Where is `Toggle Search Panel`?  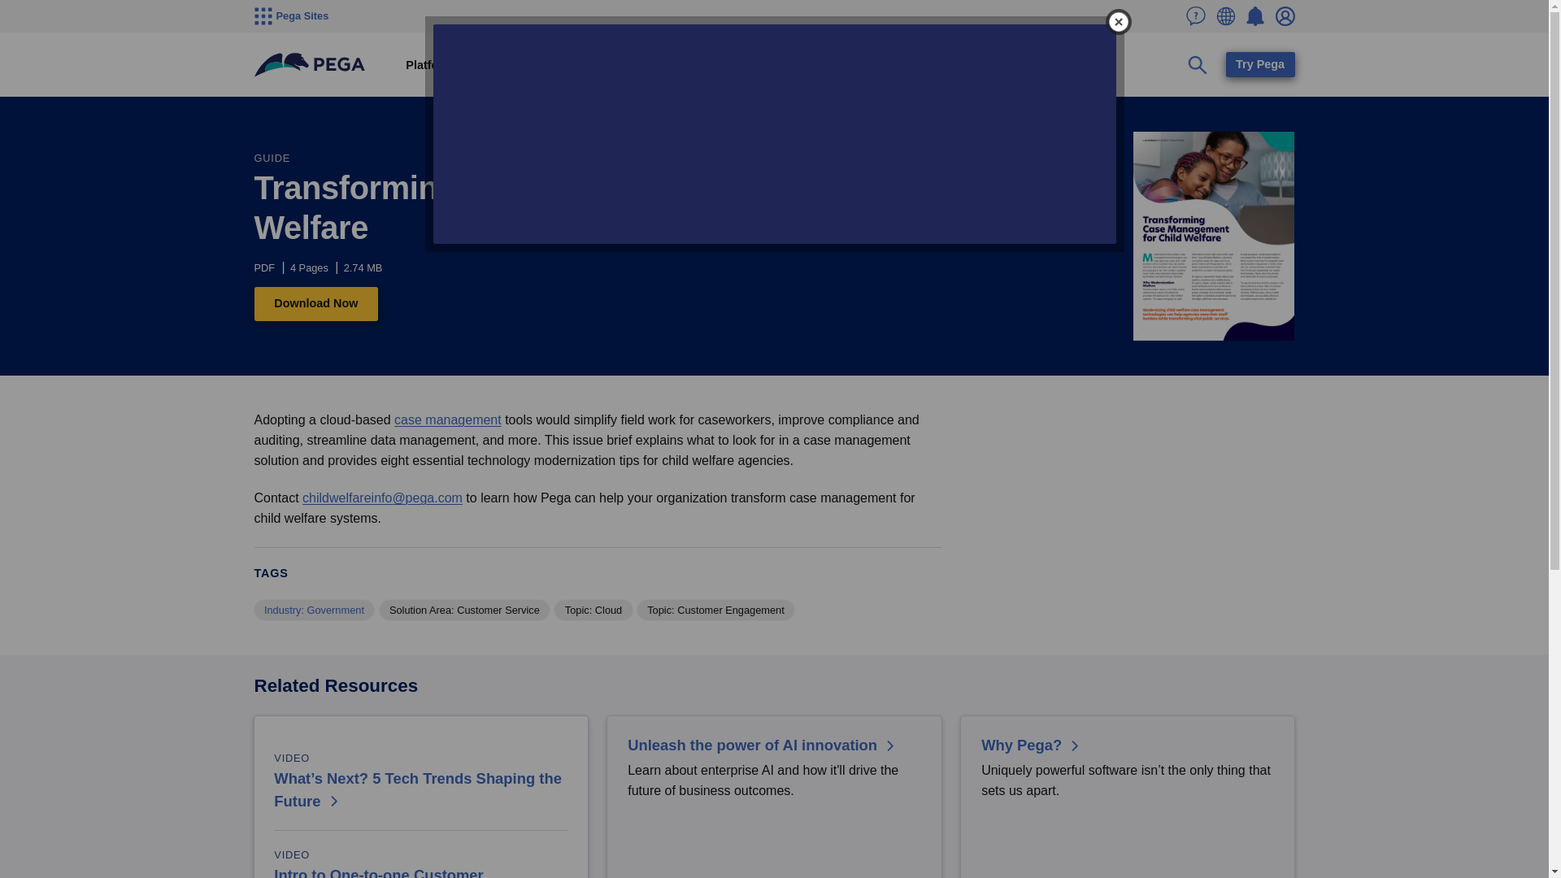 Toggle Search Panel is located at coordinates (1198, 65).